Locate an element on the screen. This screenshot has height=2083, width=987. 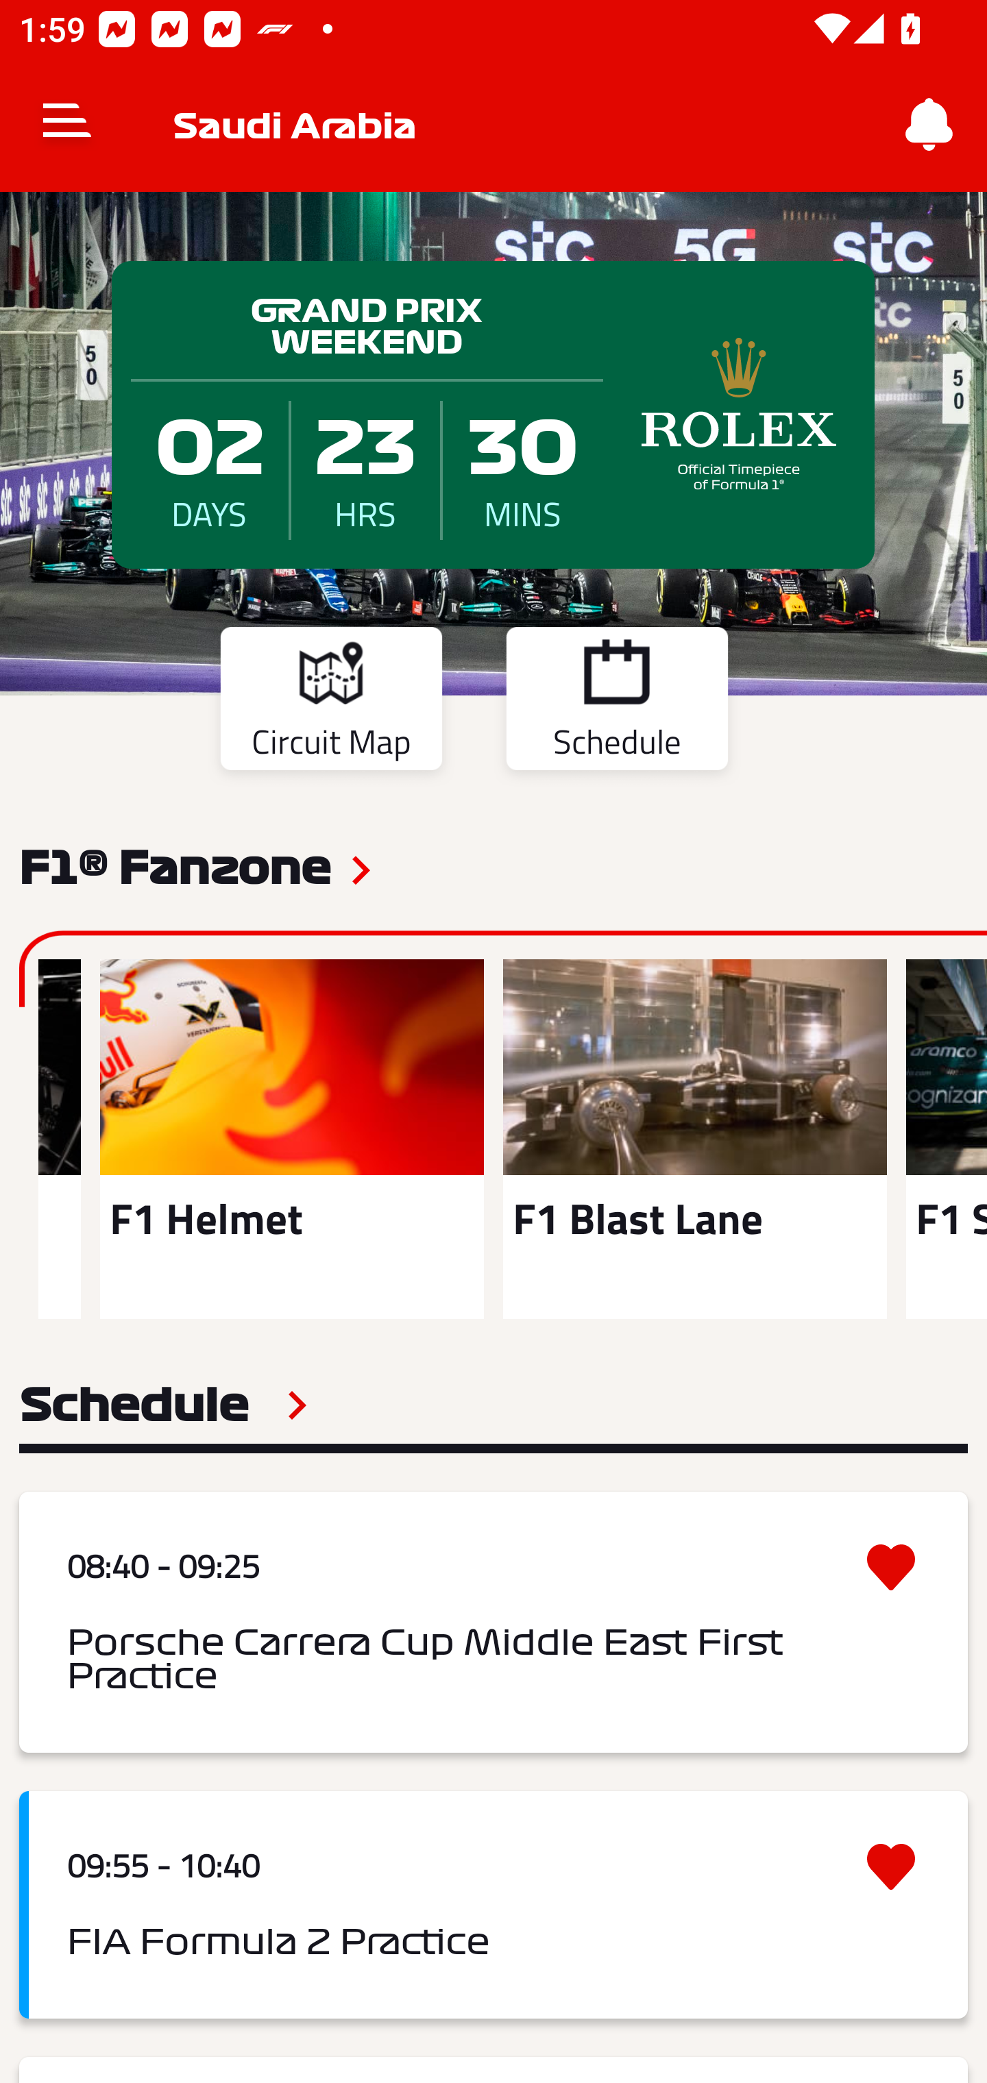
Schedule is located at coordinates (617, 703).